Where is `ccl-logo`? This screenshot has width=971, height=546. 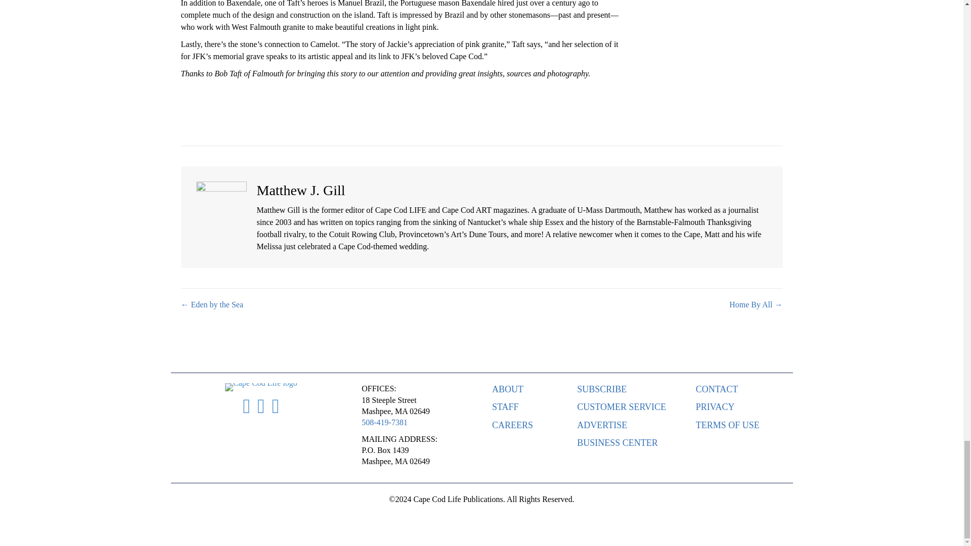
ccl-logo is located at coordinates (261, 387).